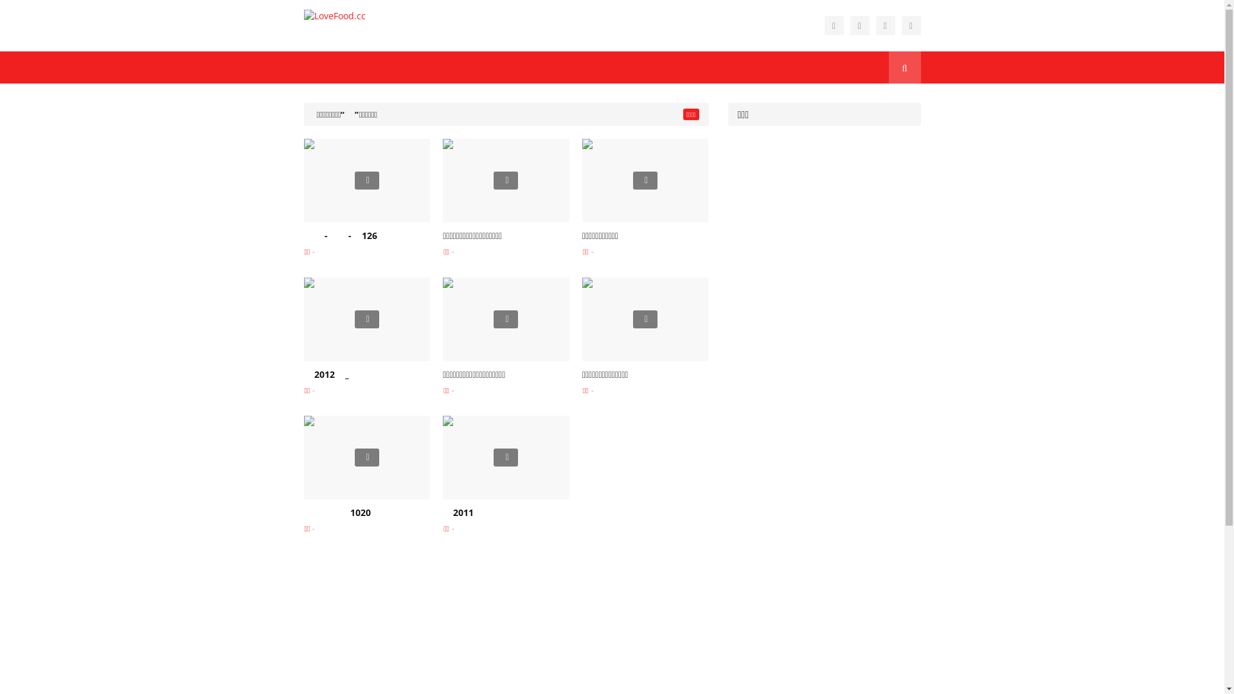 This screenshot has width=1234, height=694. I want to click on instagram, so click(859, 26).